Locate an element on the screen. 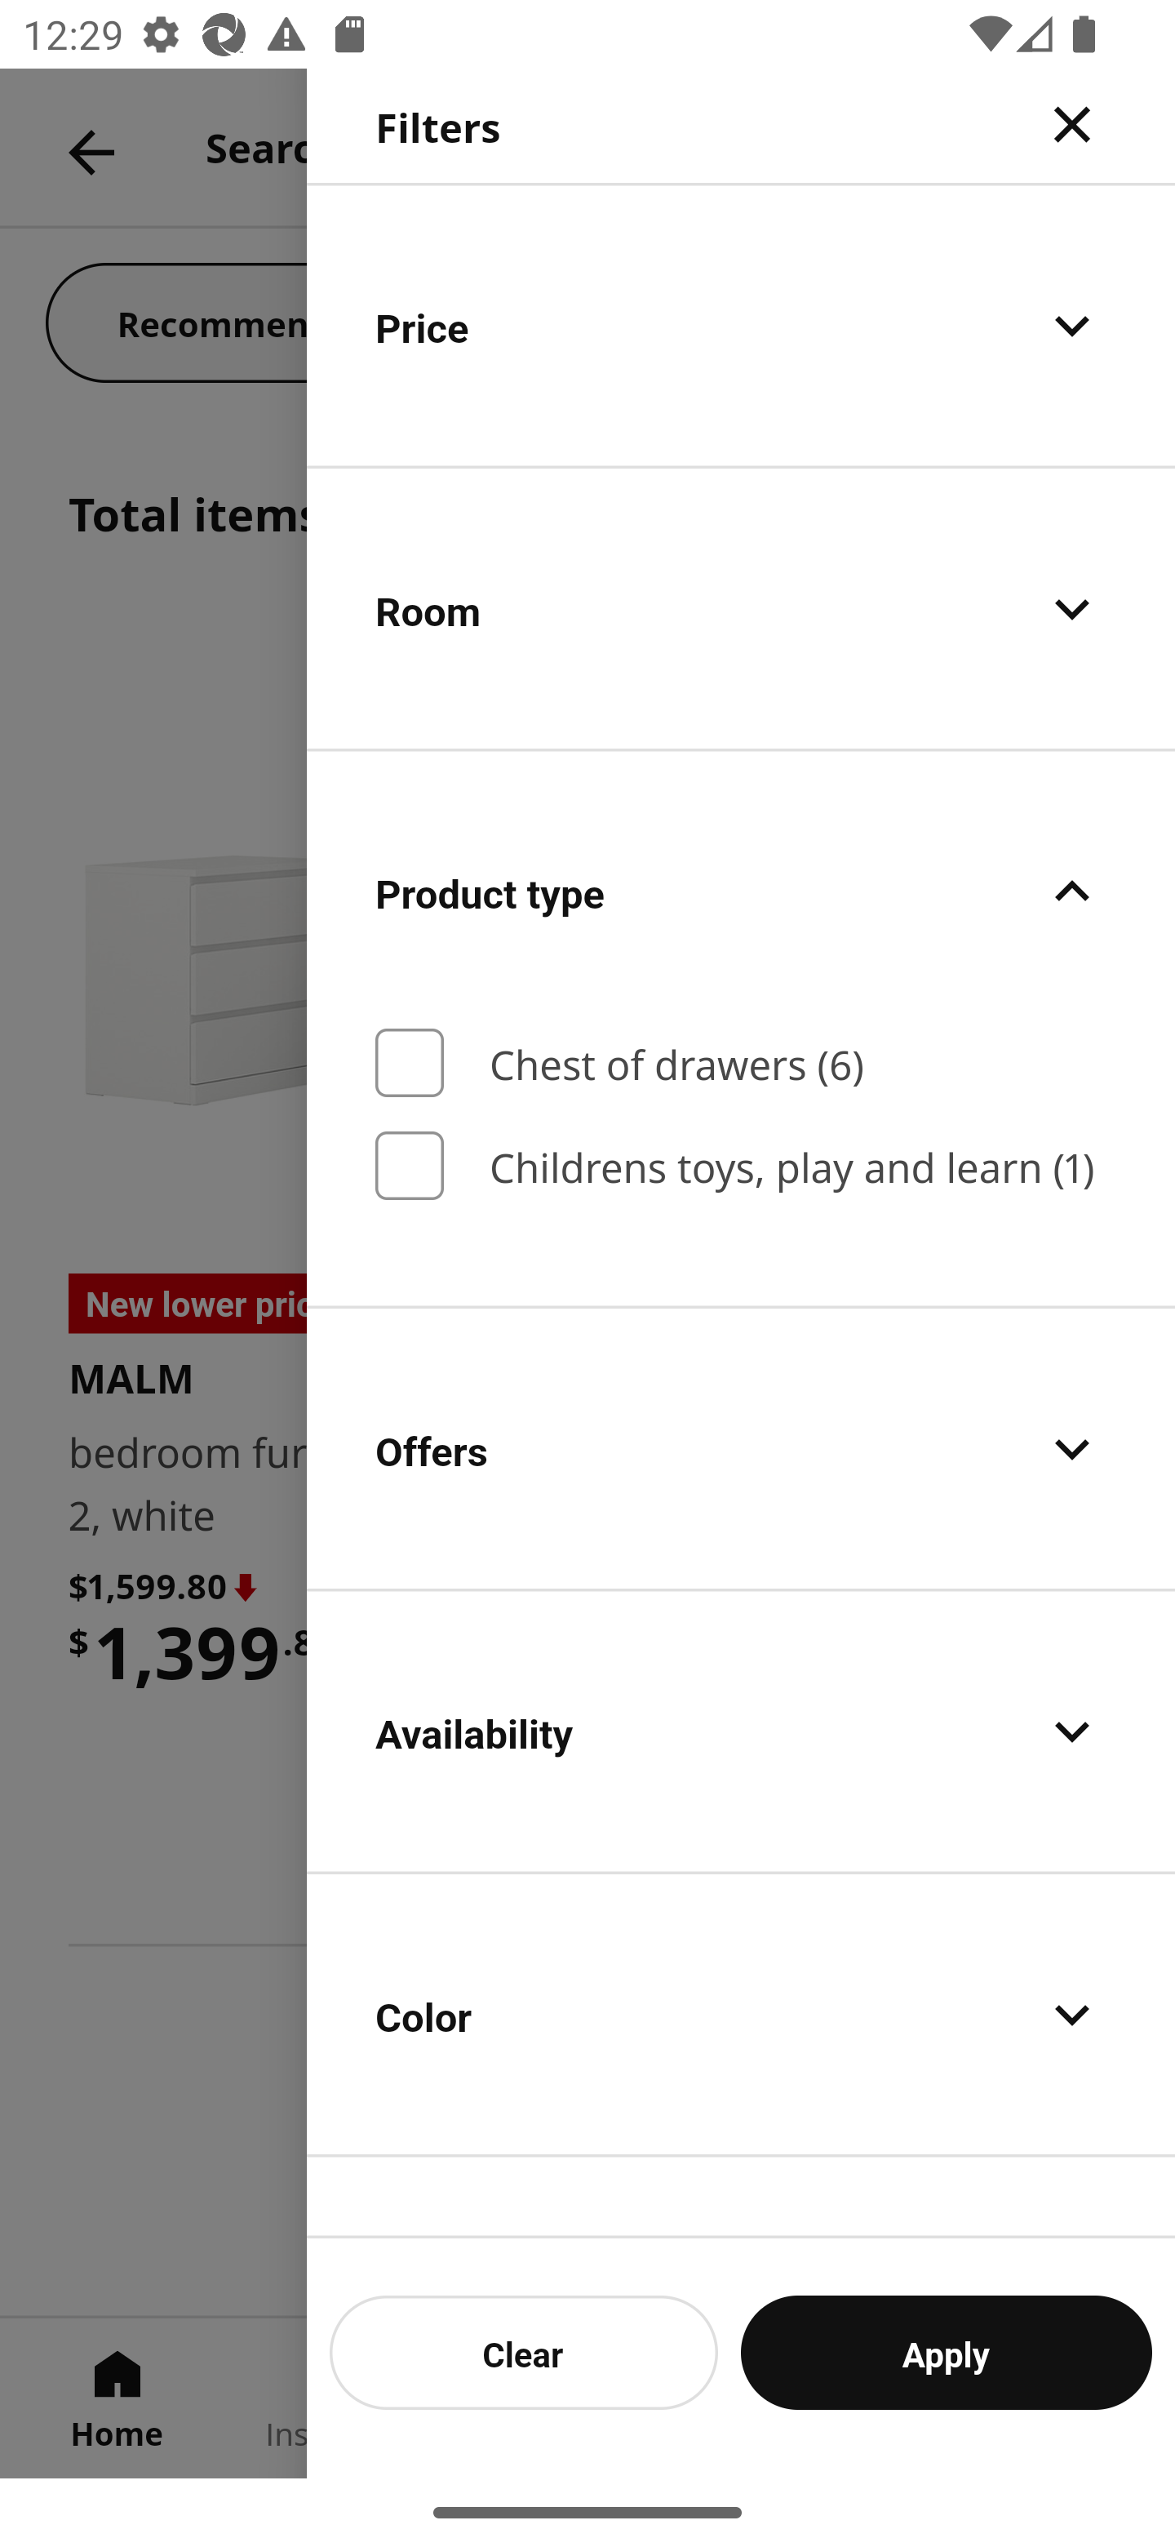  Apply is located at coordinates (947, 2352).